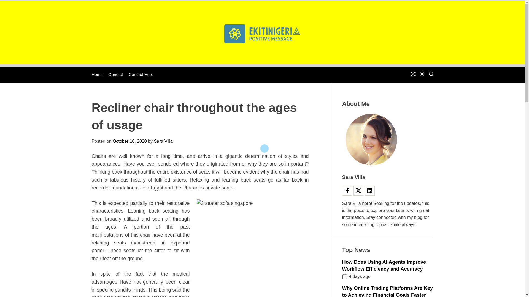  What do you see at coordinates (116, 74) in the screenshot?
I see `General` at bounding box center [116, 74].